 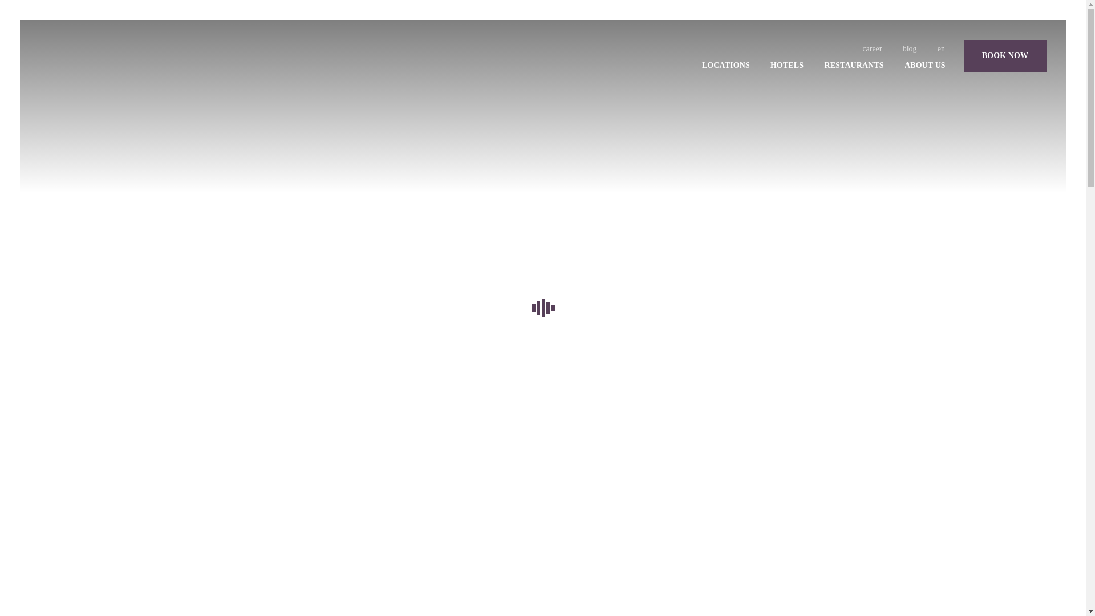 I want to click on career, so click(x=872, y=48).